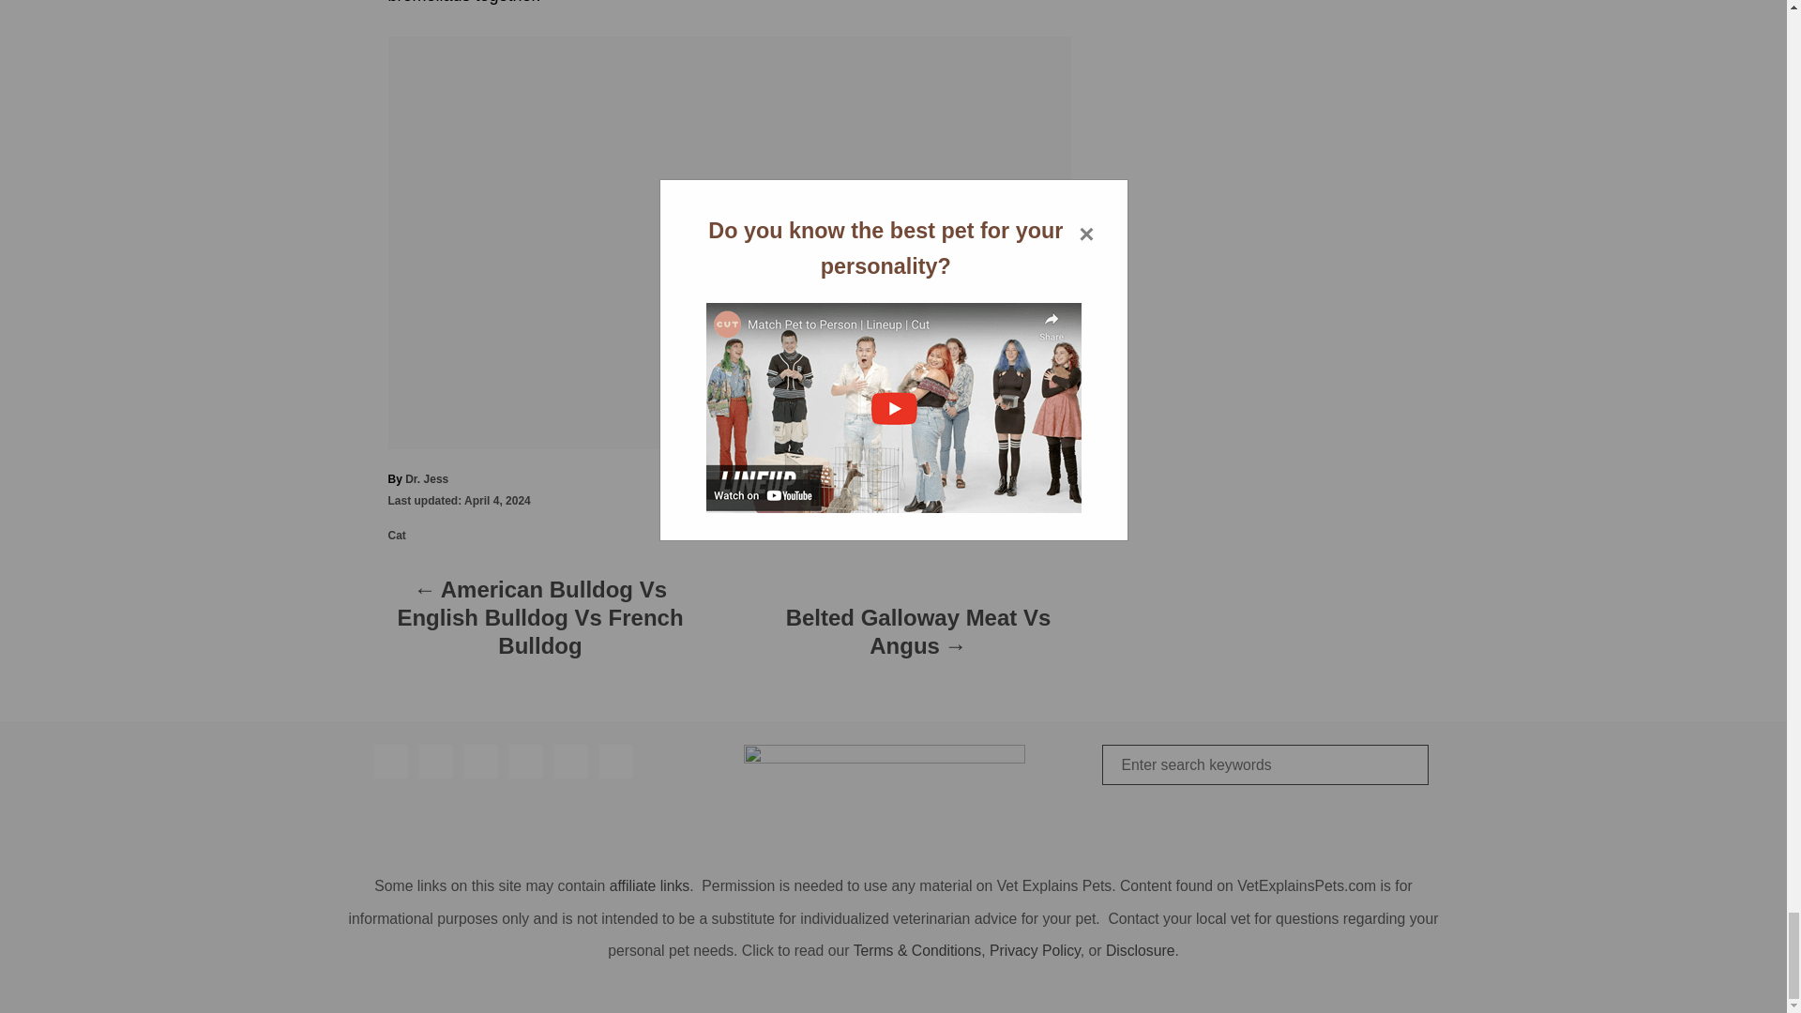 Image resolution: width=1801 pixels, height=1013 pixels. I want to click on Belted Galloway Meat Vs Angus, so click(917, 636).